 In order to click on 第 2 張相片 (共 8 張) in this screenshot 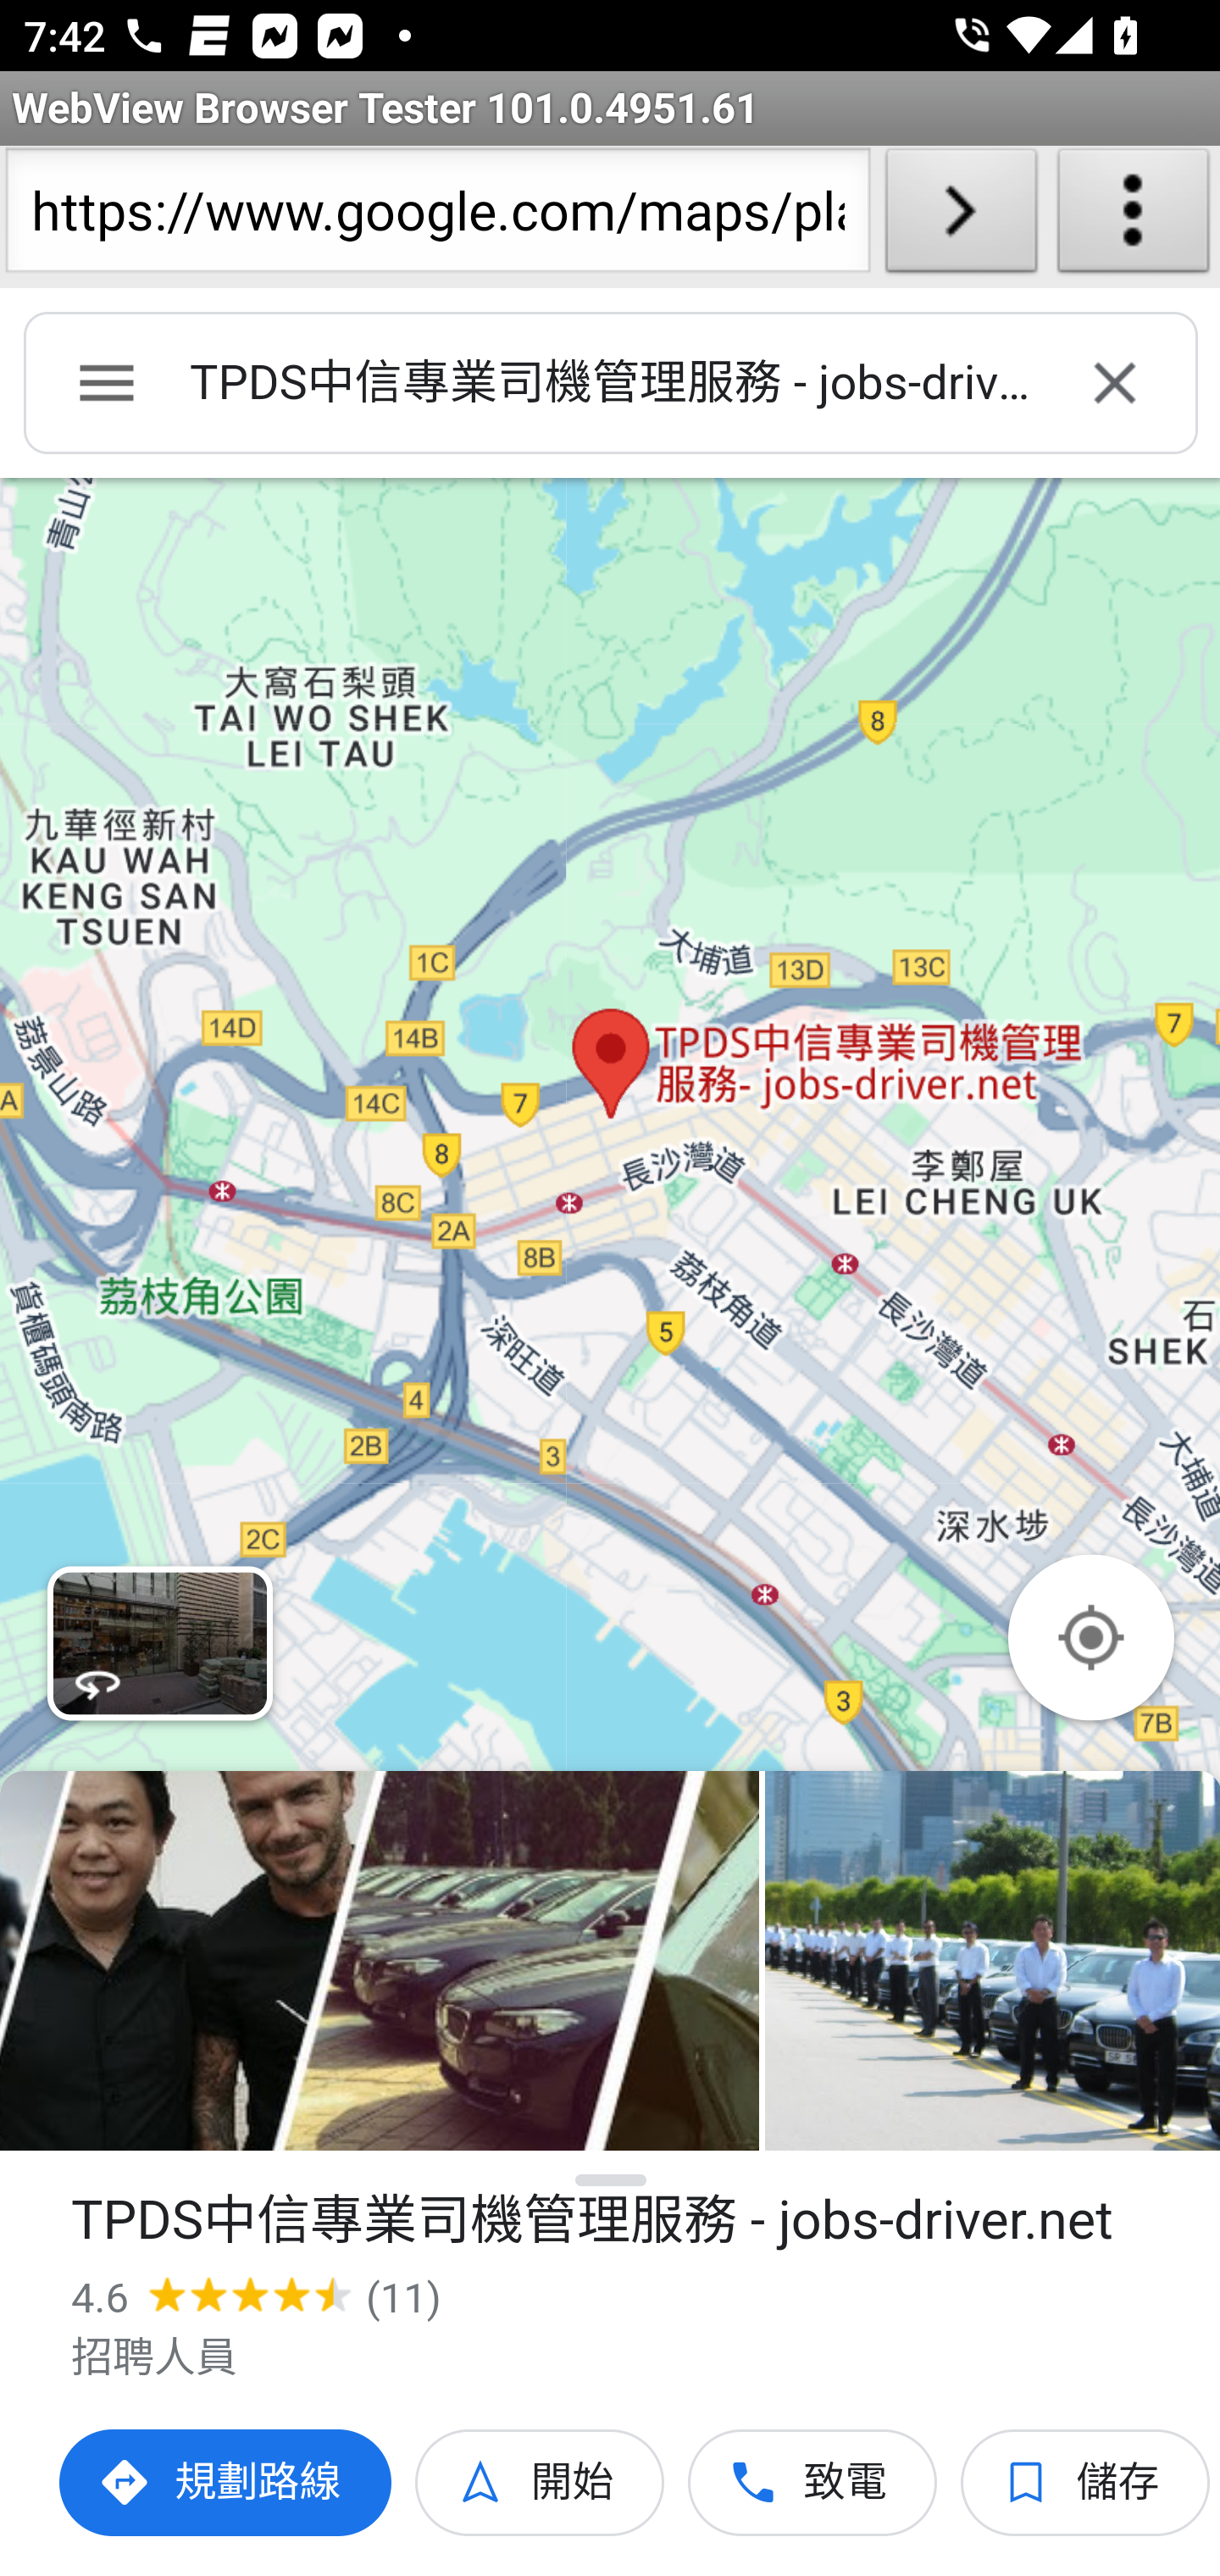, I will do `click(992, 1961)`.